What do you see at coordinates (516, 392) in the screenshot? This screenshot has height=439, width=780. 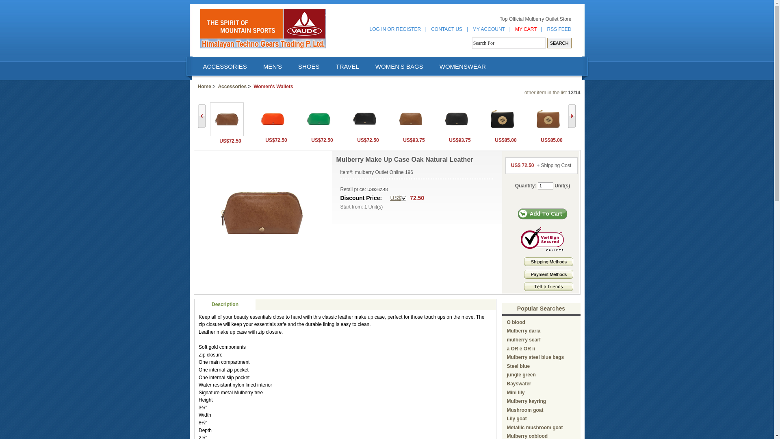 I see `Mini lily` at bounding box center [516, 392].